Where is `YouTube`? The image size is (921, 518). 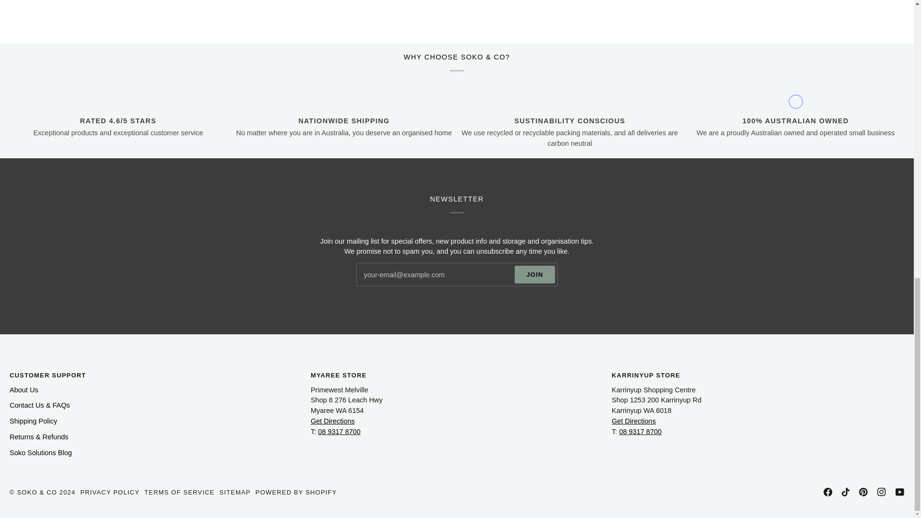
YouTube is located at coordinates (900, 492).